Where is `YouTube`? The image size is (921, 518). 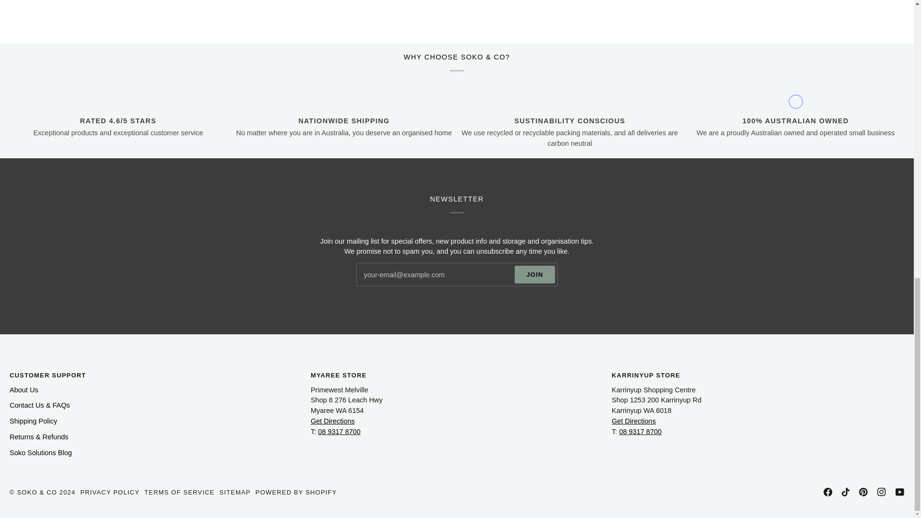
YouTube is located at coordinates (900, 492).